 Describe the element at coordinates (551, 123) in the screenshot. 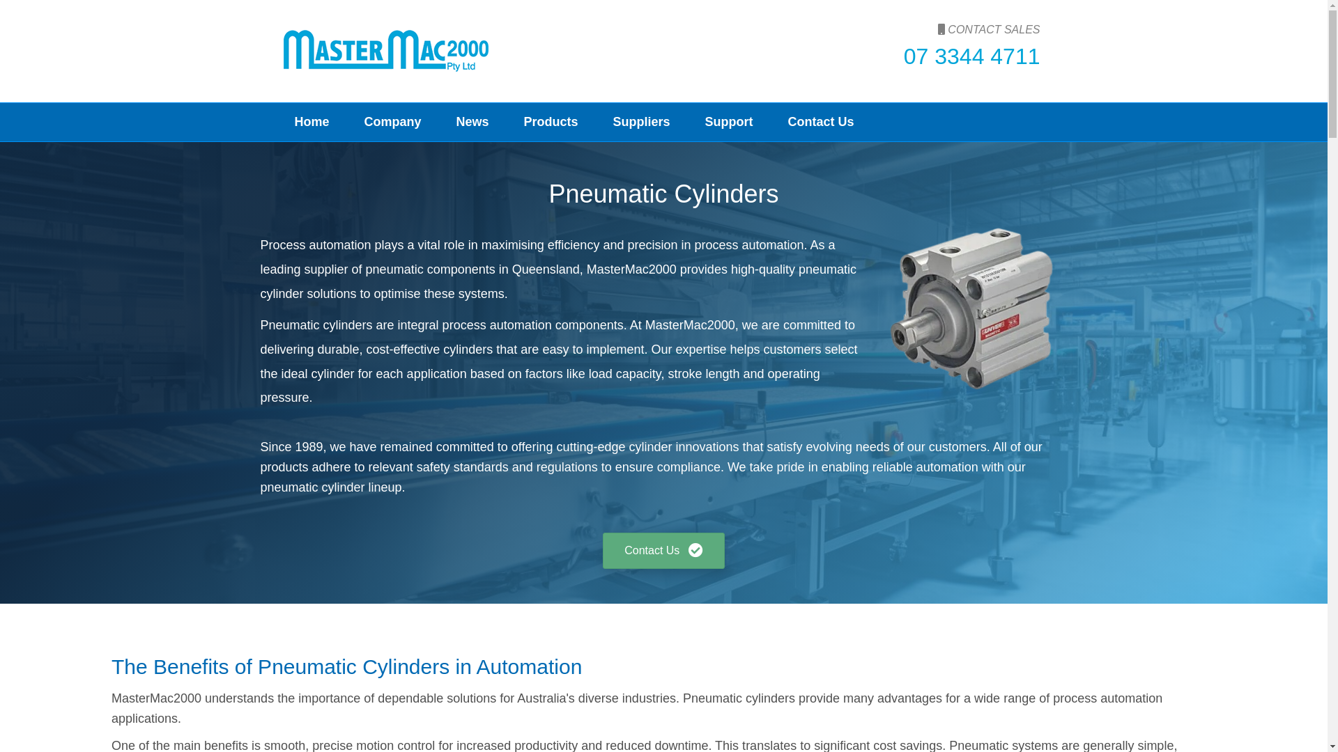

I see `Products` at that location.